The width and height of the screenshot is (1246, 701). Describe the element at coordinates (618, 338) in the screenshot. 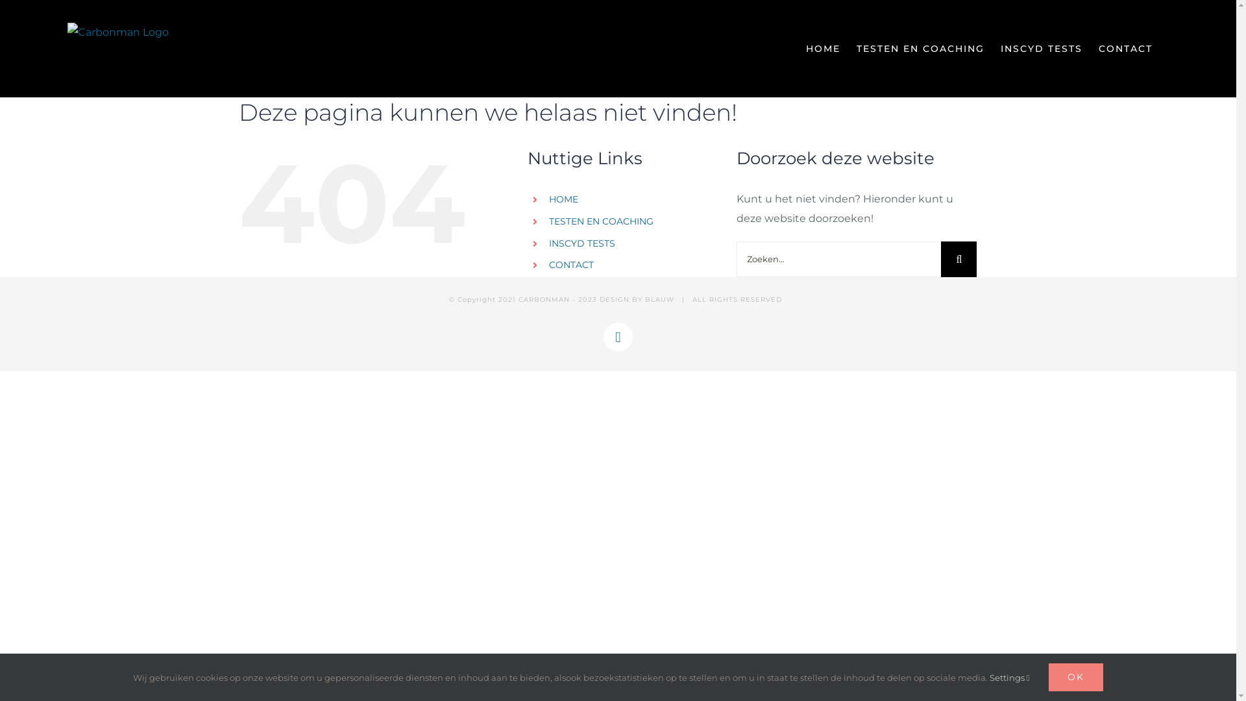

I see `Facebook` at that location.